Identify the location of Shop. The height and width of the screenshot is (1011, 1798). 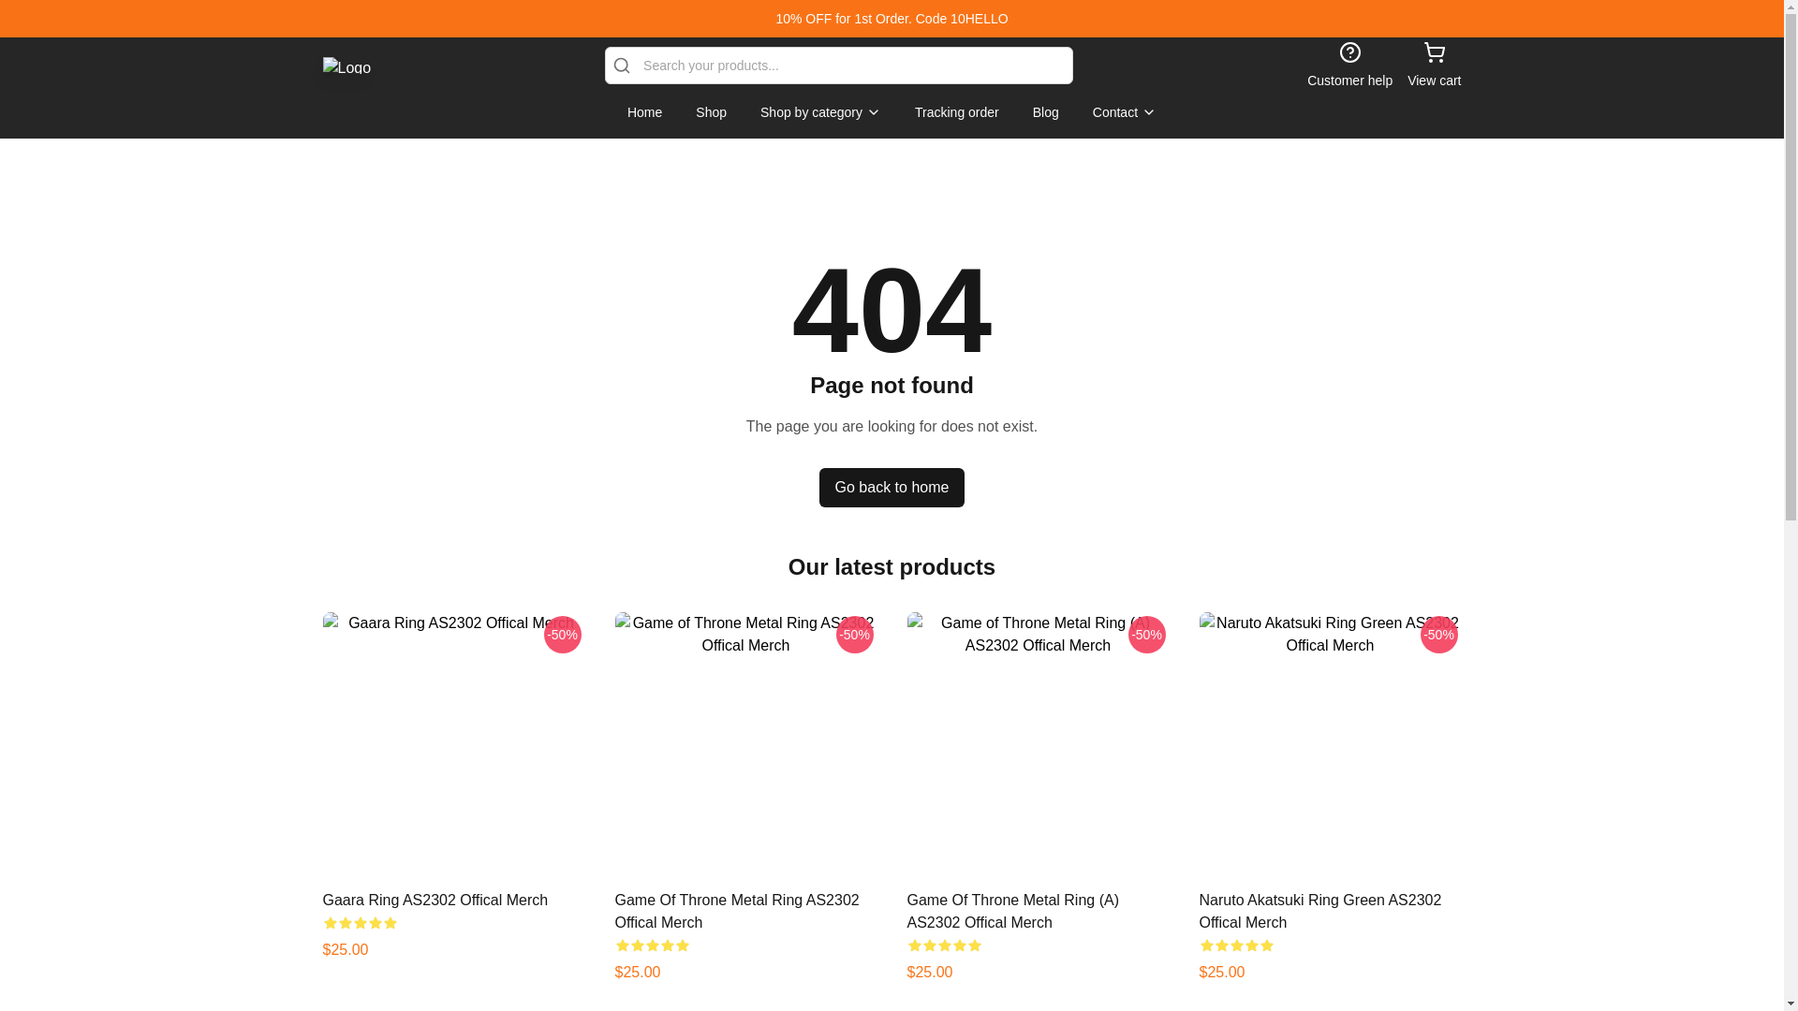
(711, 112).